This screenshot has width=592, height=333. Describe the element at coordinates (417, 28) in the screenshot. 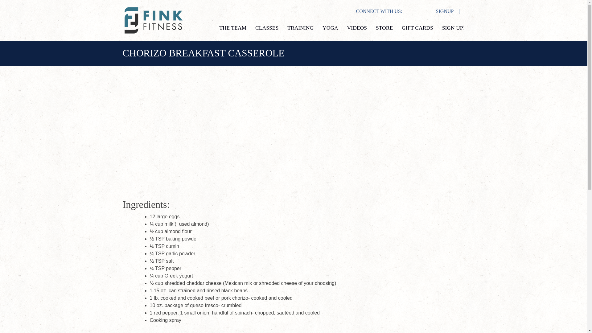

I see `GIFT CARDS` at that location.